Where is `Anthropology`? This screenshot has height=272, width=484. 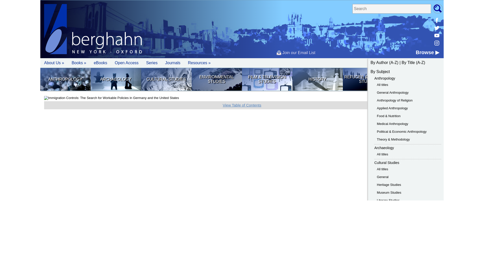
Anthropology is located at coordinates (385, 78).